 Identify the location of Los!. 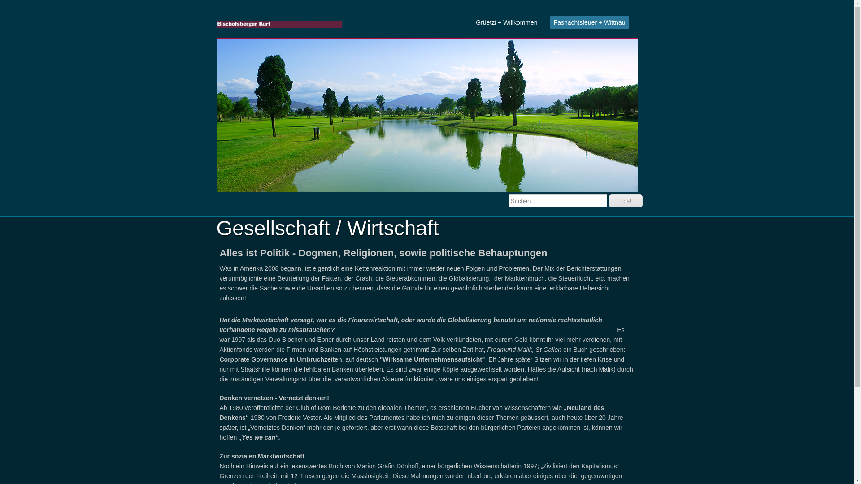
(626, 201).